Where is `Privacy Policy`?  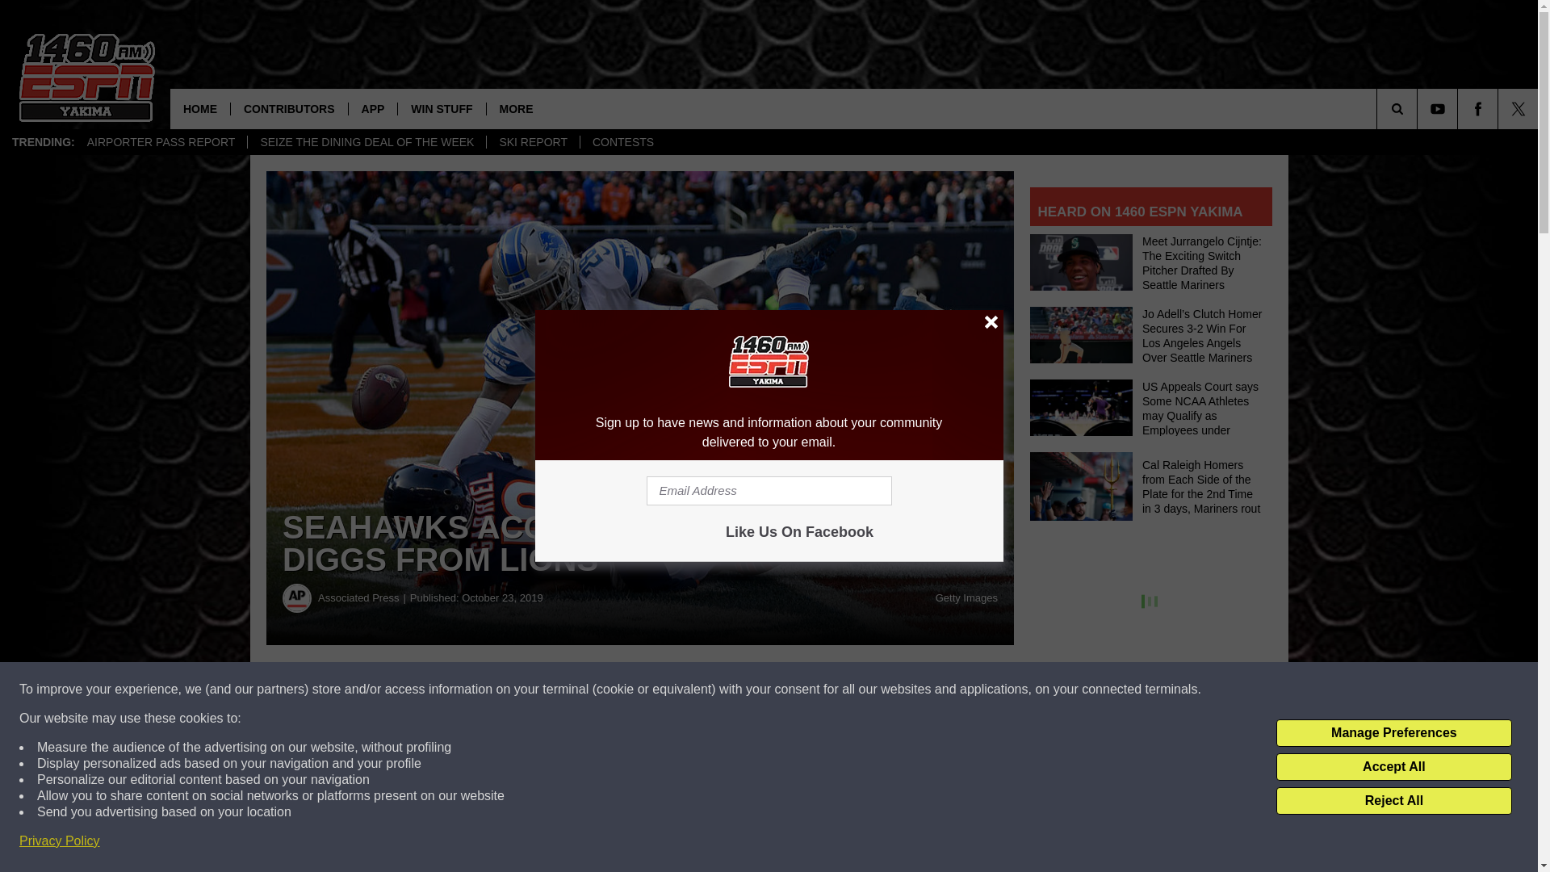
Privacy Policy is located at coordinates (60, 841).